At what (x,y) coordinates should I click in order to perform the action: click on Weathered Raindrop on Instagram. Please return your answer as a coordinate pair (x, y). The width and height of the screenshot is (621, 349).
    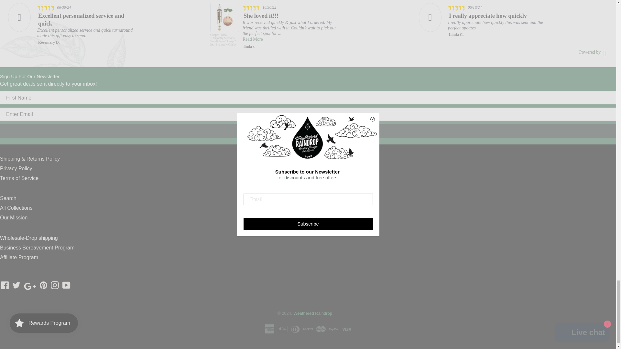
    Looking at the image, I should click on (54, 286).